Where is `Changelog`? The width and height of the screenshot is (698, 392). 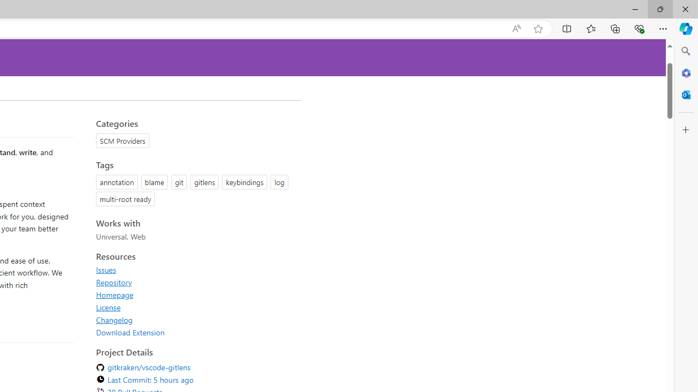 Changelog is located at coordinates (115, 320).